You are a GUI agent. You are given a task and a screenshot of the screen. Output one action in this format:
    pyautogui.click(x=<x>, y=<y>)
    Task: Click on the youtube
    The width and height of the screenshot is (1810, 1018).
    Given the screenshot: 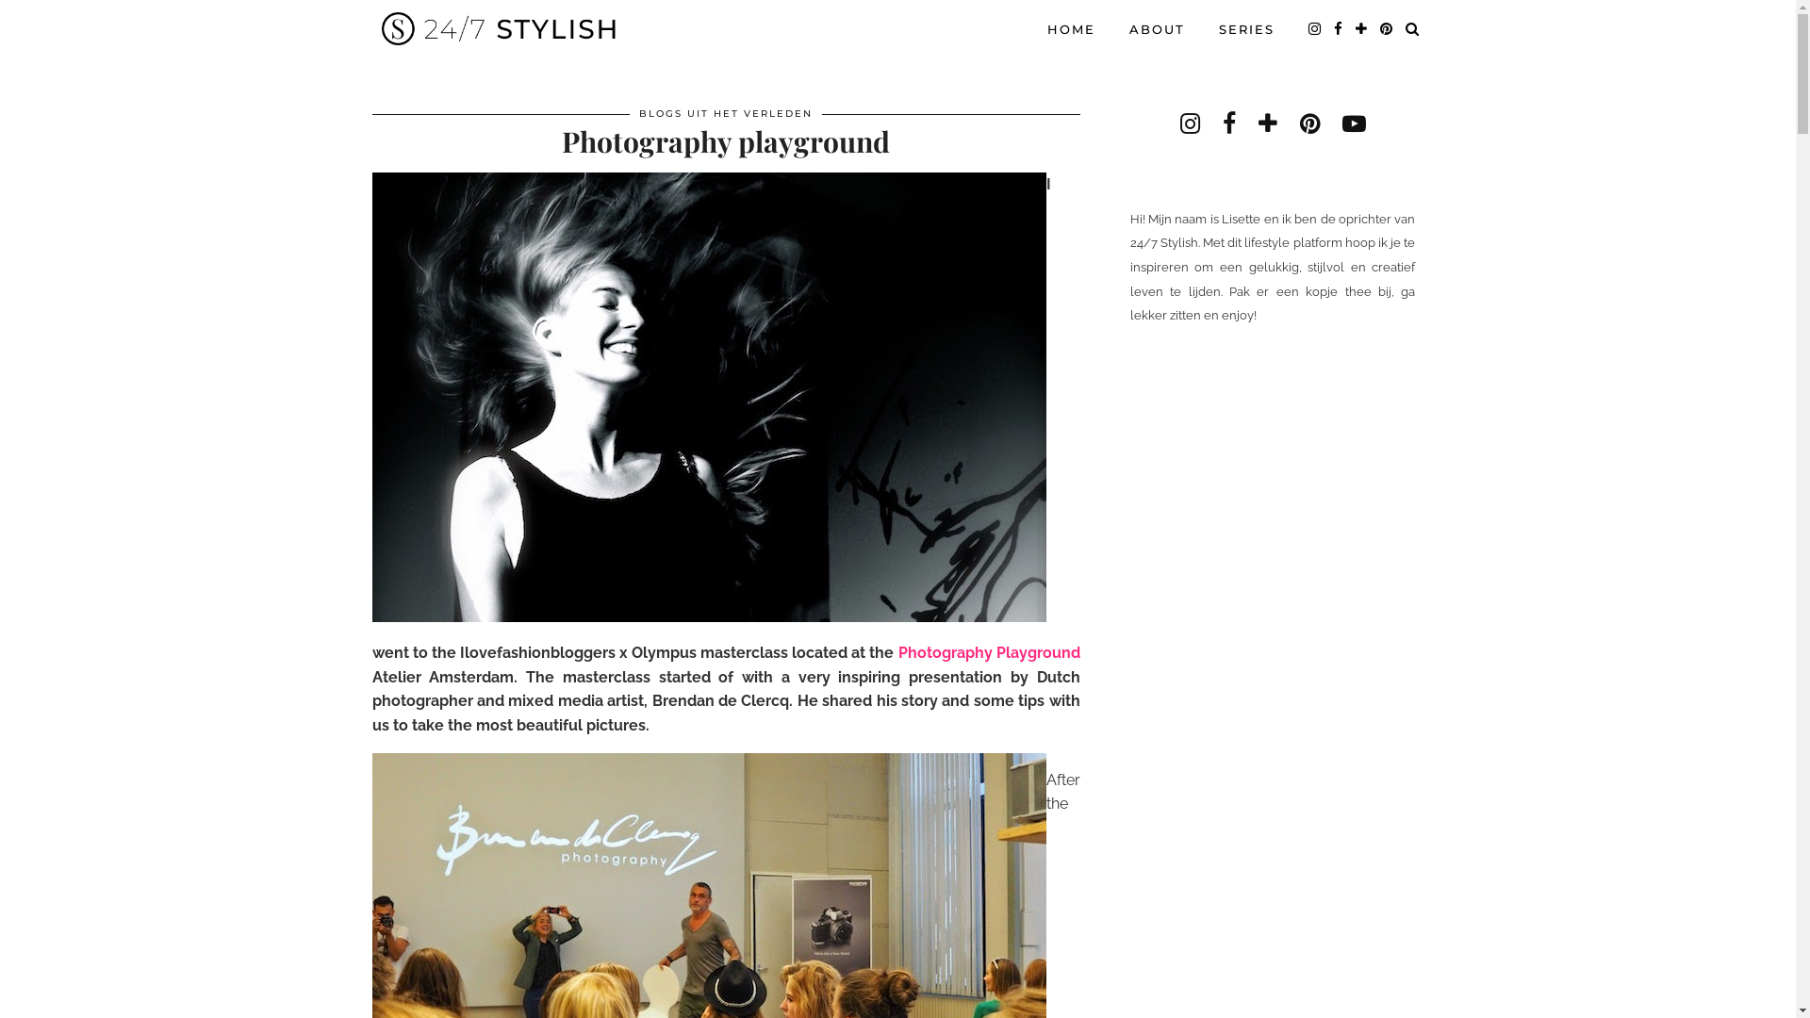 What is the action you would take?
    pyautogui.click(x=1354, y=123)
    